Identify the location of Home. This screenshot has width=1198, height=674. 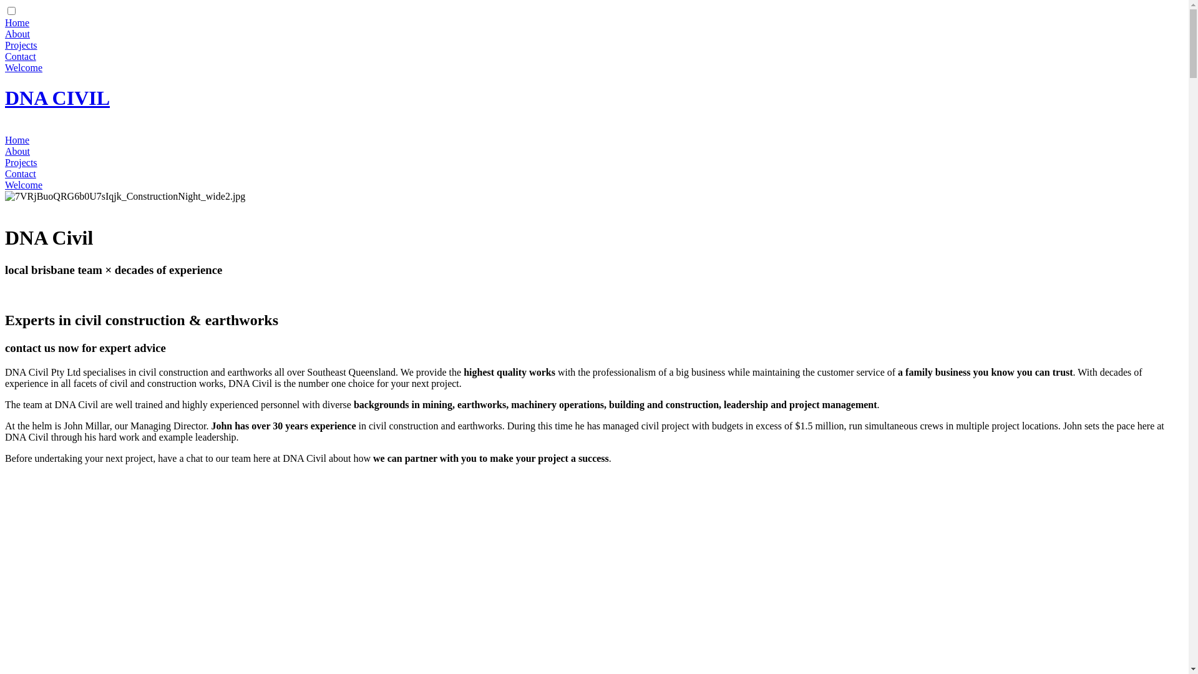
(17, 140).